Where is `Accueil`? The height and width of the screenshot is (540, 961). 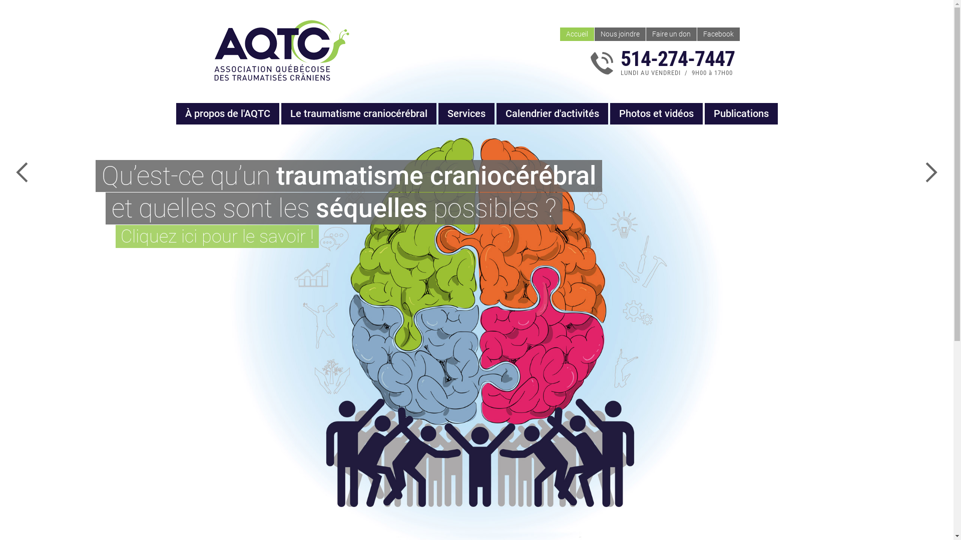
Accueil is located at coordinates (577, 34).